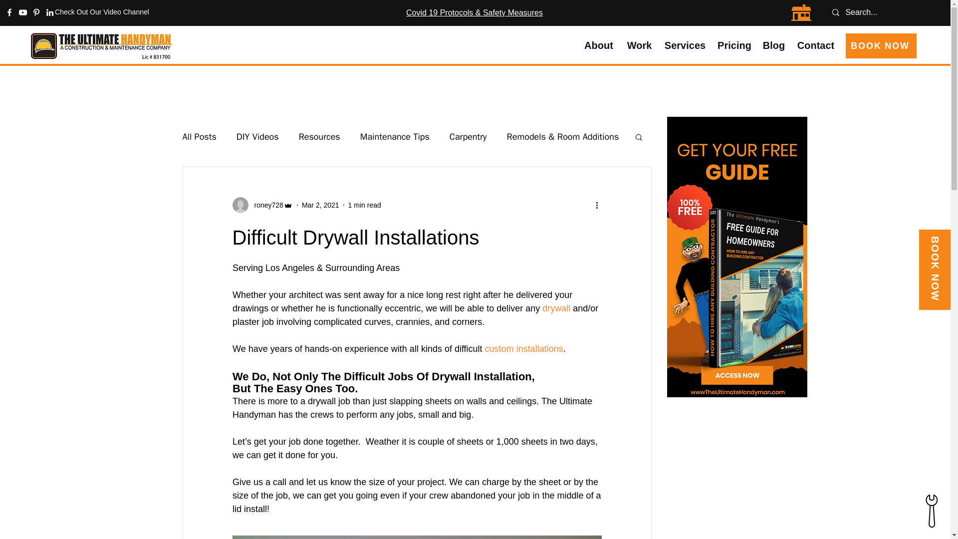 The width and height of the screenshot is (958, 539). What do you see at coordinates (815, 45) in the screenshot?
I see `Contact` at bounding box center [815, 45].